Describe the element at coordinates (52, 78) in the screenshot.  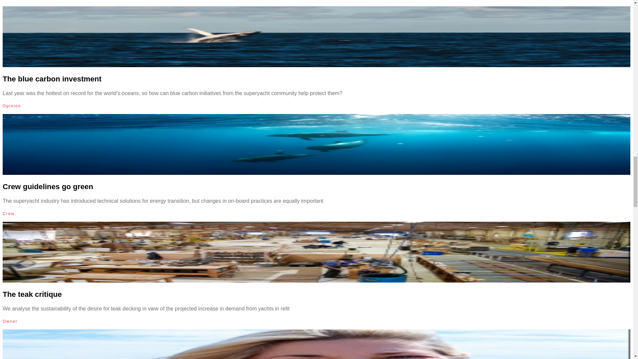
I see `The blue carbon investment` at that location.